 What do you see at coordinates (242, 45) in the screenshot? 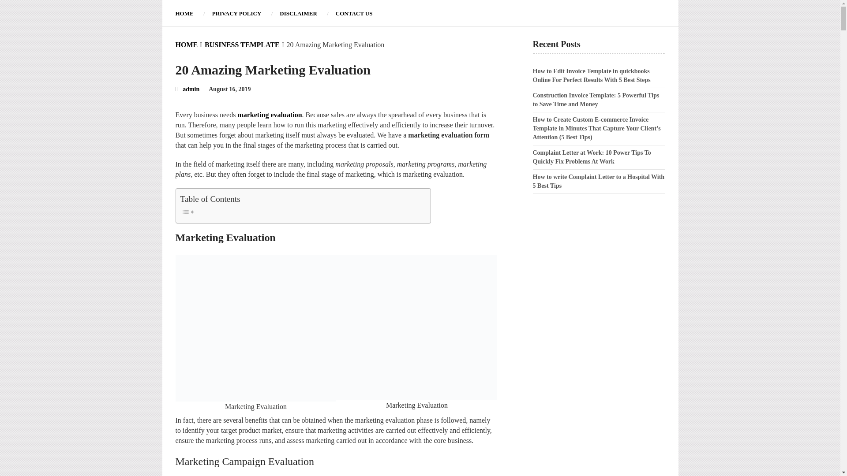
I see `BUSINESS TEMPLATE` at bounding box center [242, 45].